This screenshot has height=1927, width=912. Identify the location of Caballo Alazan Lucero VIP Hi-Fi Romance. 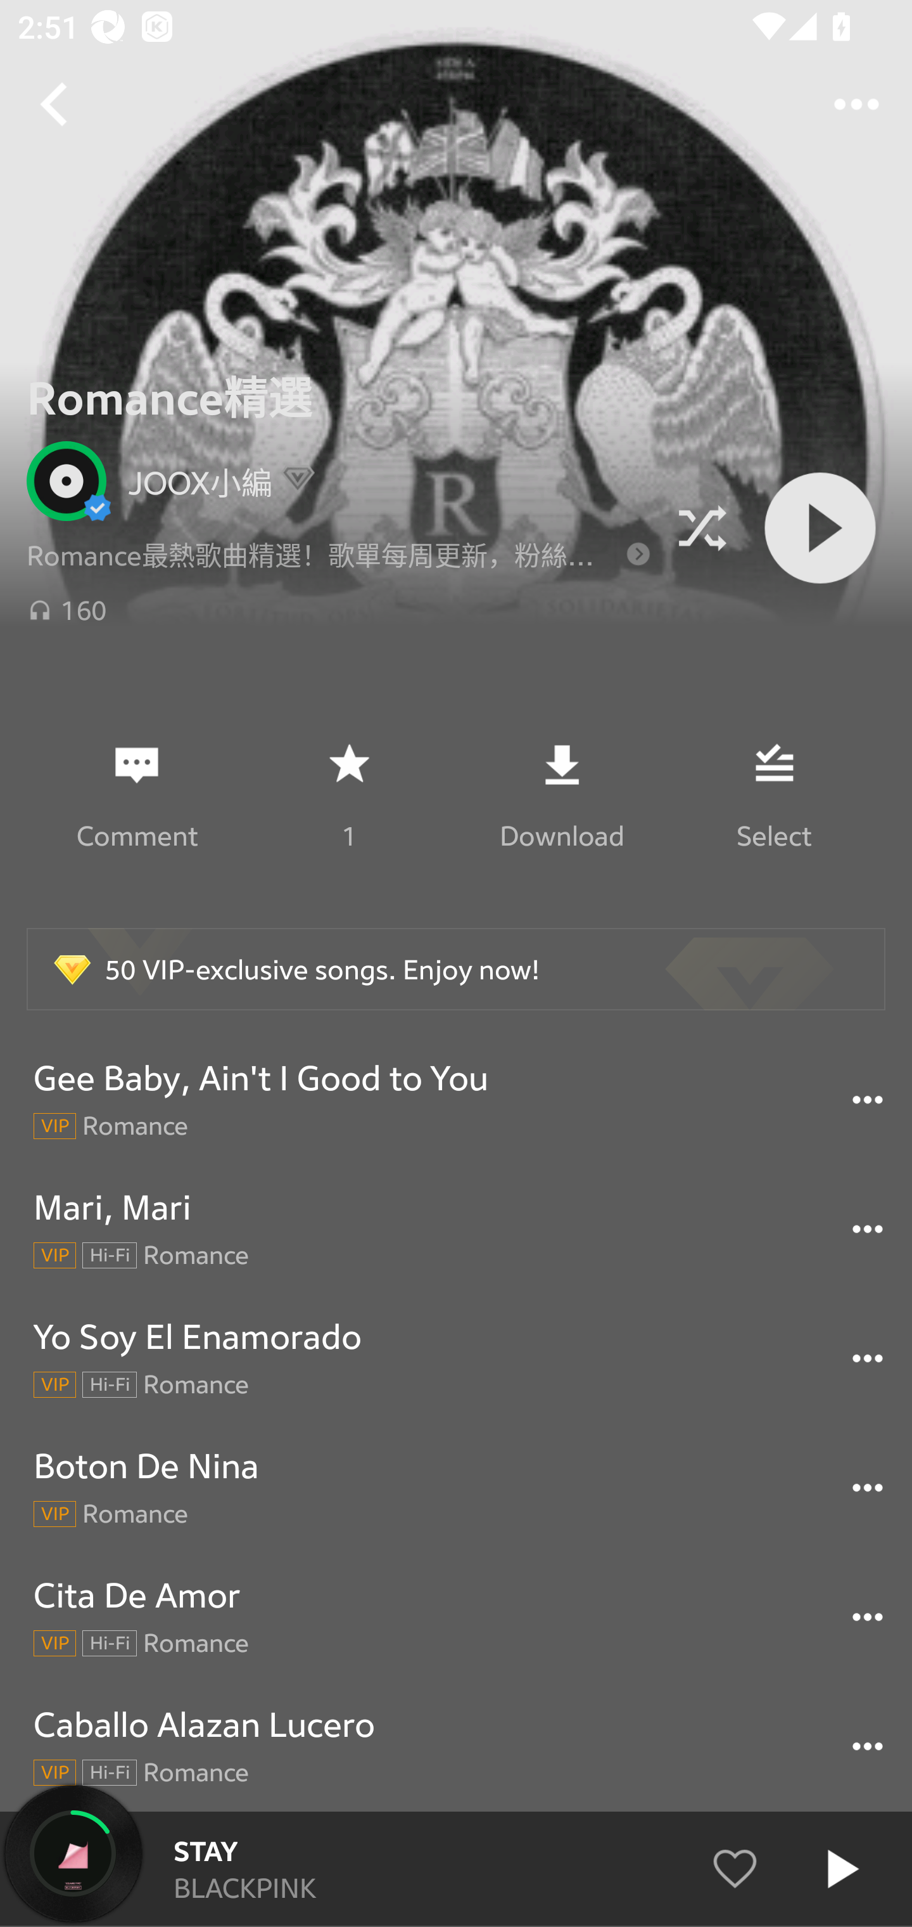
(456, 1746).